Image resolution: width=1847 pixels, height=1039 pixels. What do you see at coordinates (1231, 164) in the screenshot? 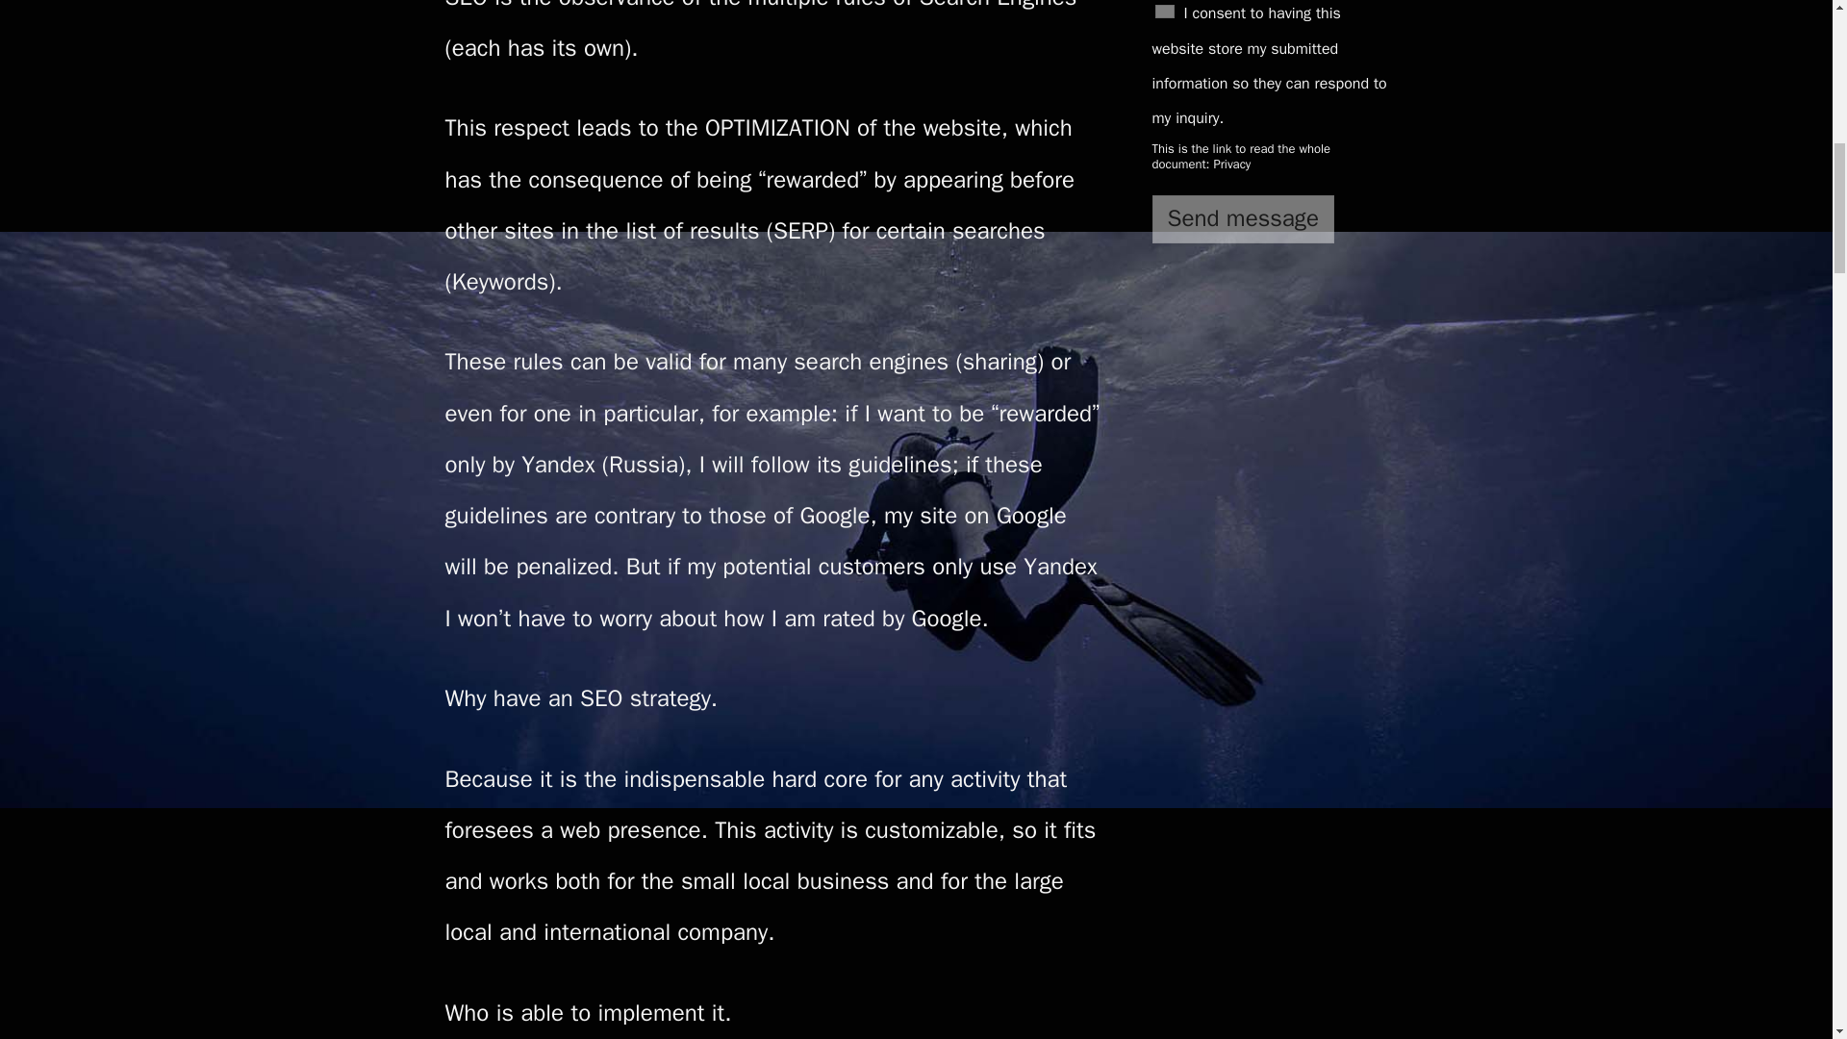
I see `Privacy` at bounding box center [1231, 164].